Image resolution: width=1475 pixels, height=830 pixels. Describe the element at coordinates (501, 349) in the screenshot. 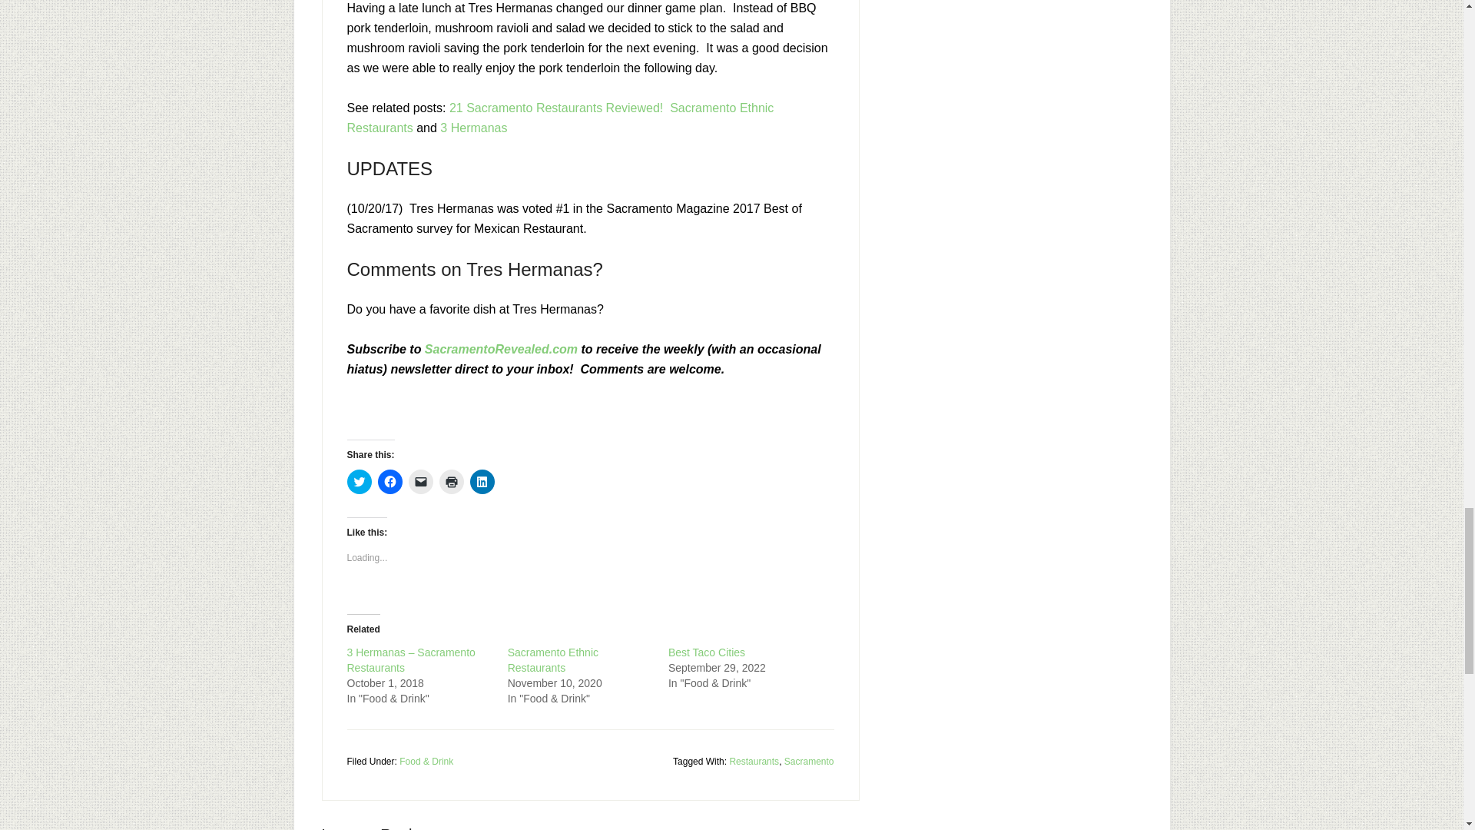

I see `SacramentoRevealed.com` at that location.